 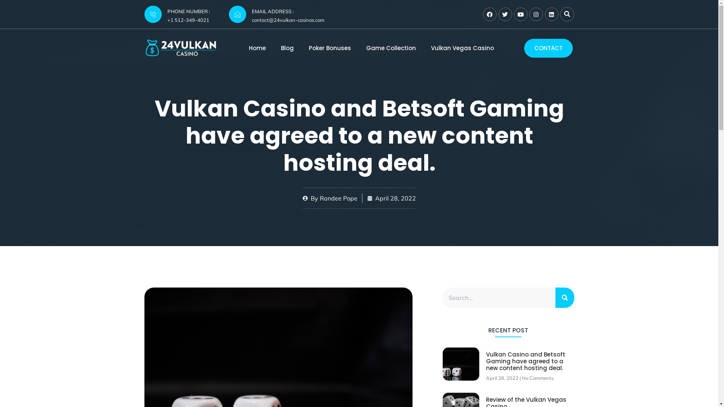 What do you see at coordinates (564, 298) in the screenshot?
I see `Search` at bounding box center [564, 298].